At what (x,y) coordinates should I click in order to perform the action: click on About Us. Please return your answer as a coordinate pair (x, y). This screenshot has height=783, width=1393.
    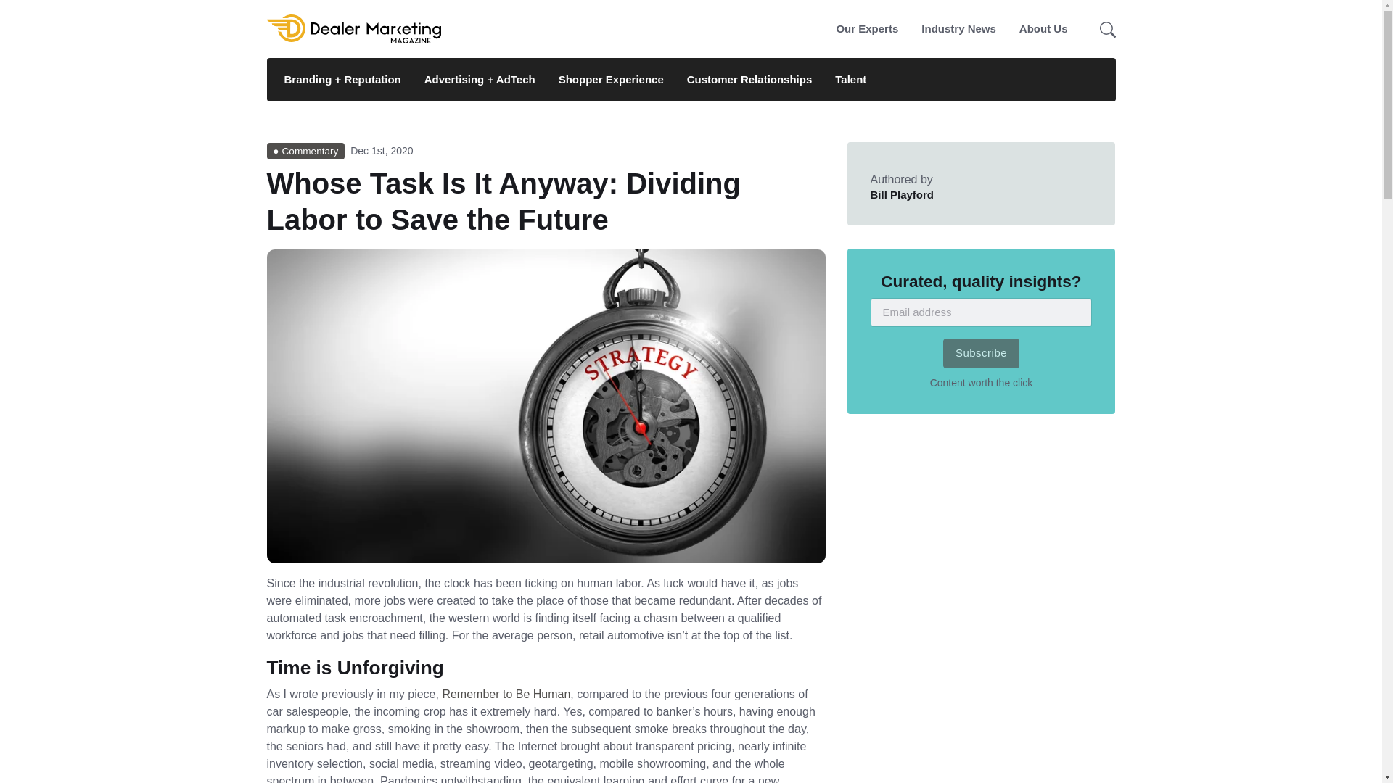
    Looking at the image, I should click on (903, 194).